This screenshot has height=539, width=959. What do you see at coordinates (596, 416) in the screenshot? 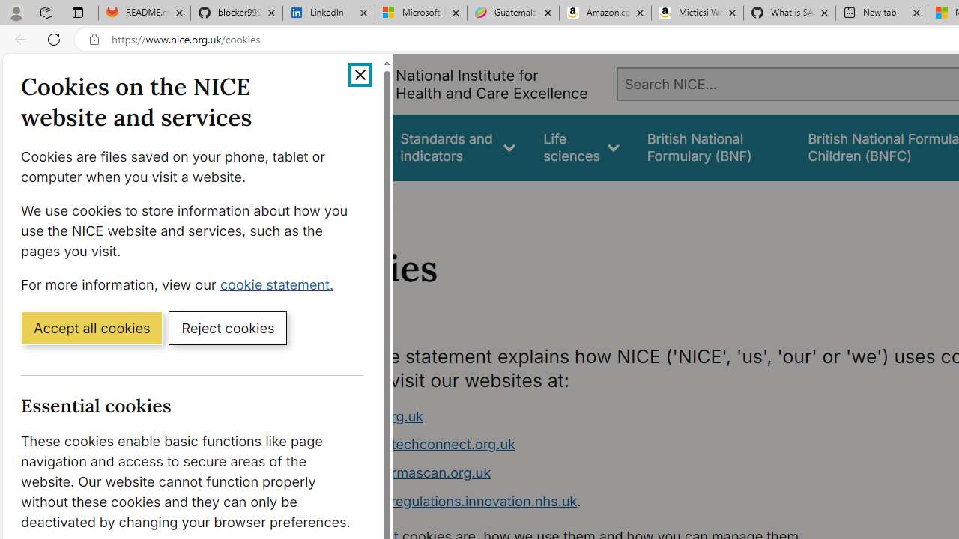
I see `www.nice.org.uk` at bounding box center [596, 416].